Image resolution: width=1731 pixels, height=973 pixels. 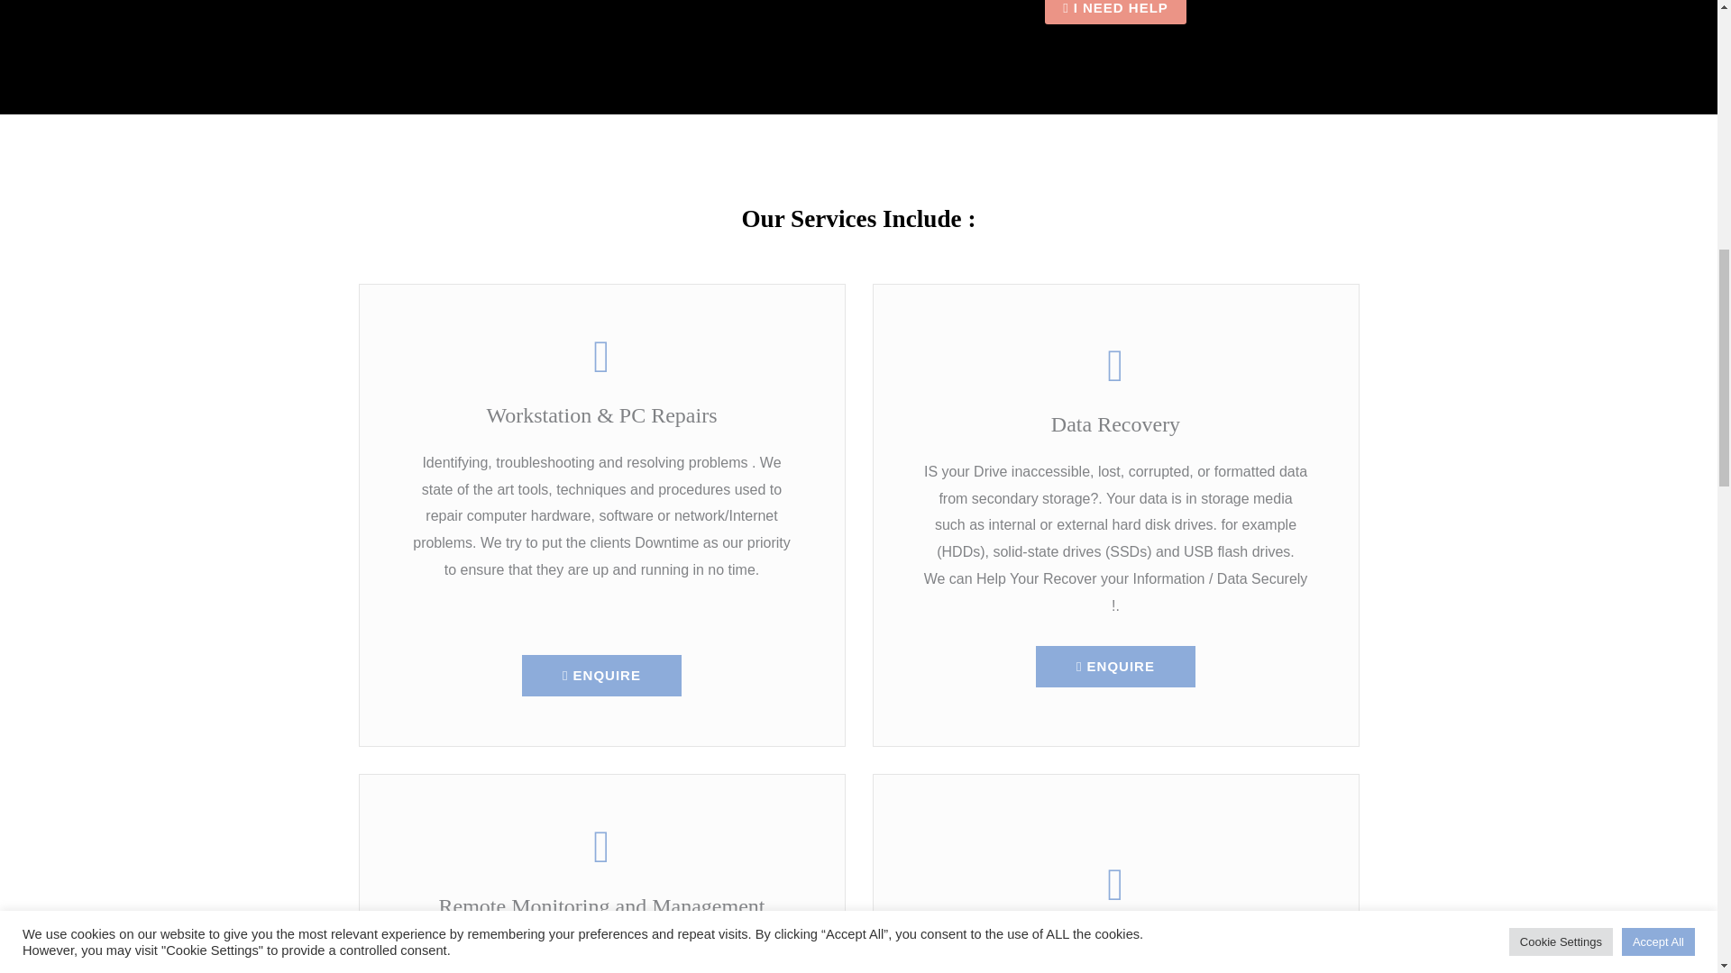 What do you see at coordinates (1115, 667) in the screenshot?
I see `ENQUIRE` at bounding box center [1115, 667].